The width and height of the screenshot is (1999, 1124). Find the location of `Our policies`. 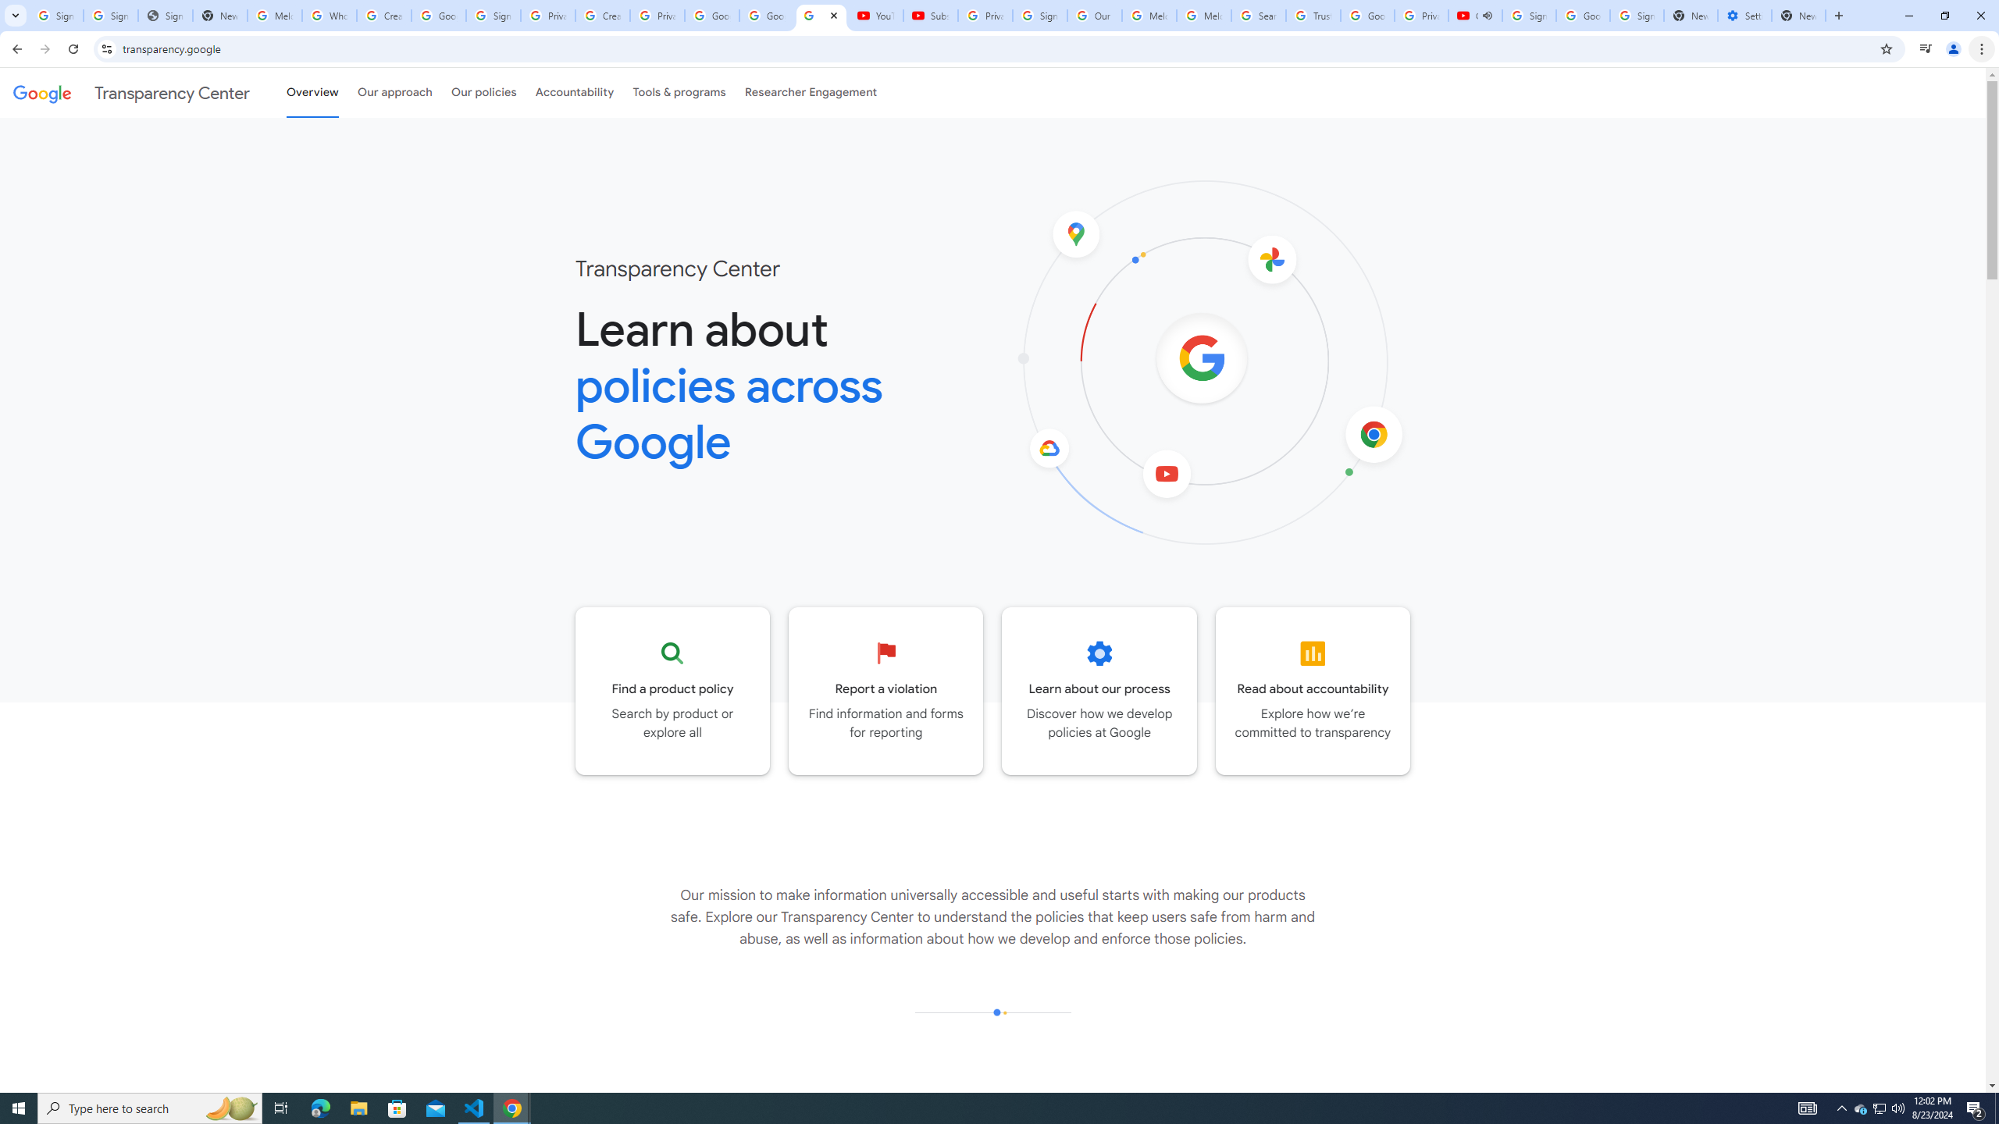

Our policies is located at coordinates (483, 92).